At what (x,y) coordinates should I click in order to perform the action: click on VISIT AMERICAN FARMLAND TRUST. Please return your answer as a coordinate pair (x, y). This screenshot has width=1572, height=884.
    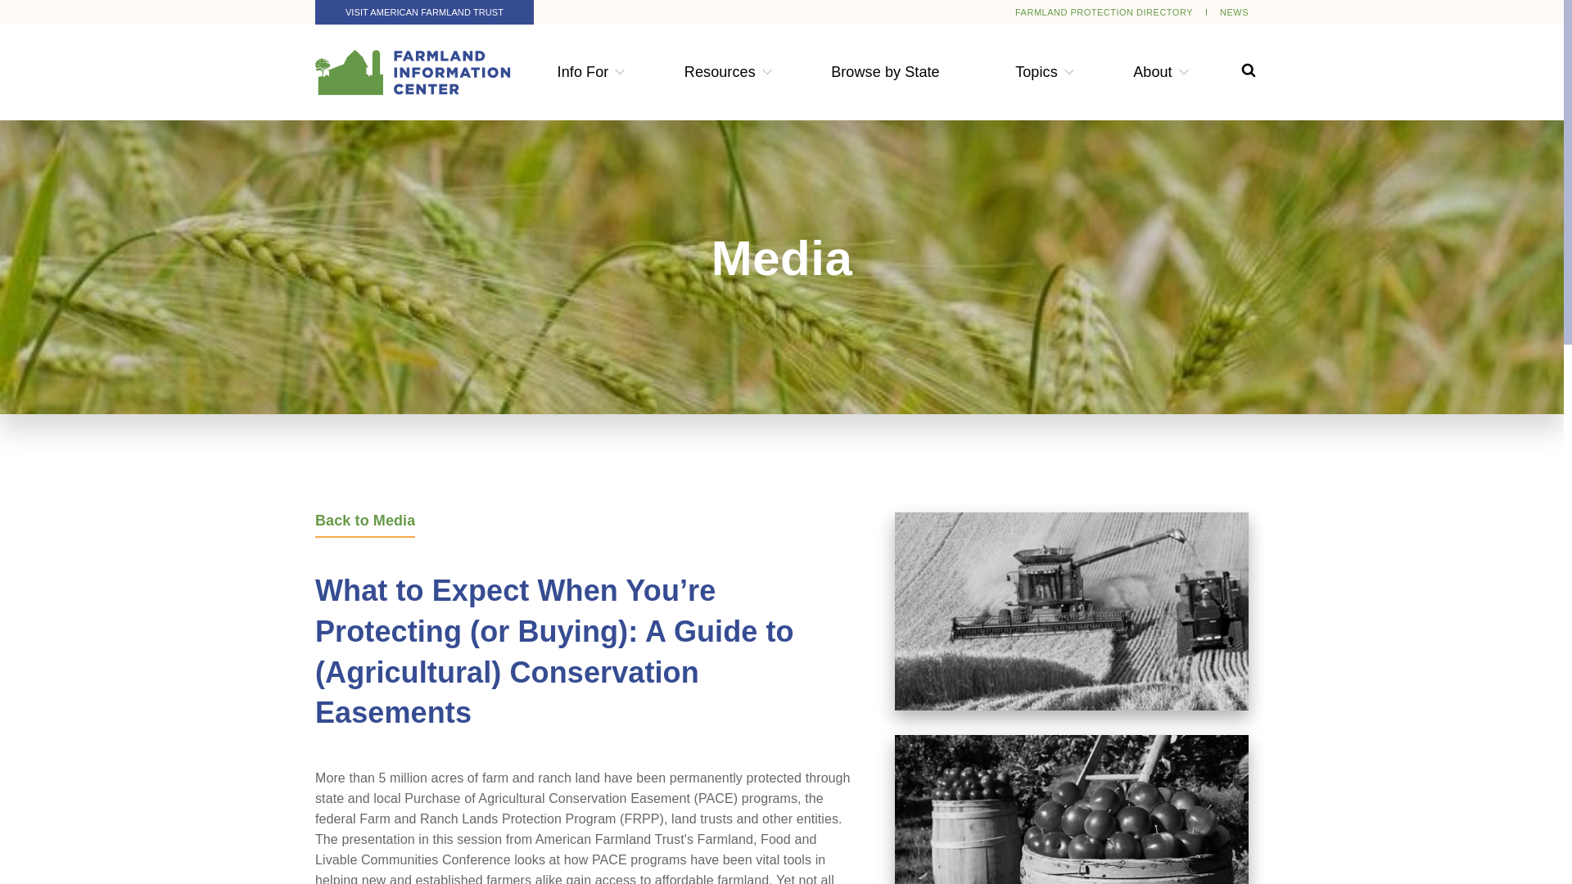
    Looking at the image, I should click on (424, 12).